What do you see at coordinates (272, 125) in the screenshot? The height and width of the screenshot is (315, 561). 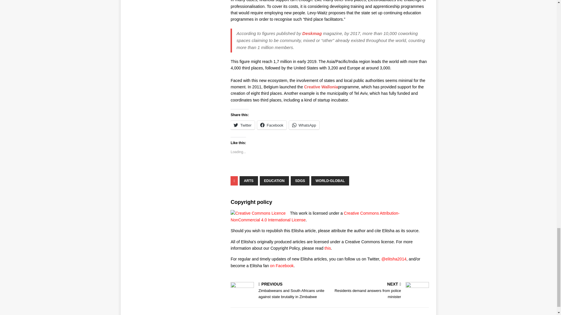 I see `Click to share on Facebook` at bounding box center [272, 125].